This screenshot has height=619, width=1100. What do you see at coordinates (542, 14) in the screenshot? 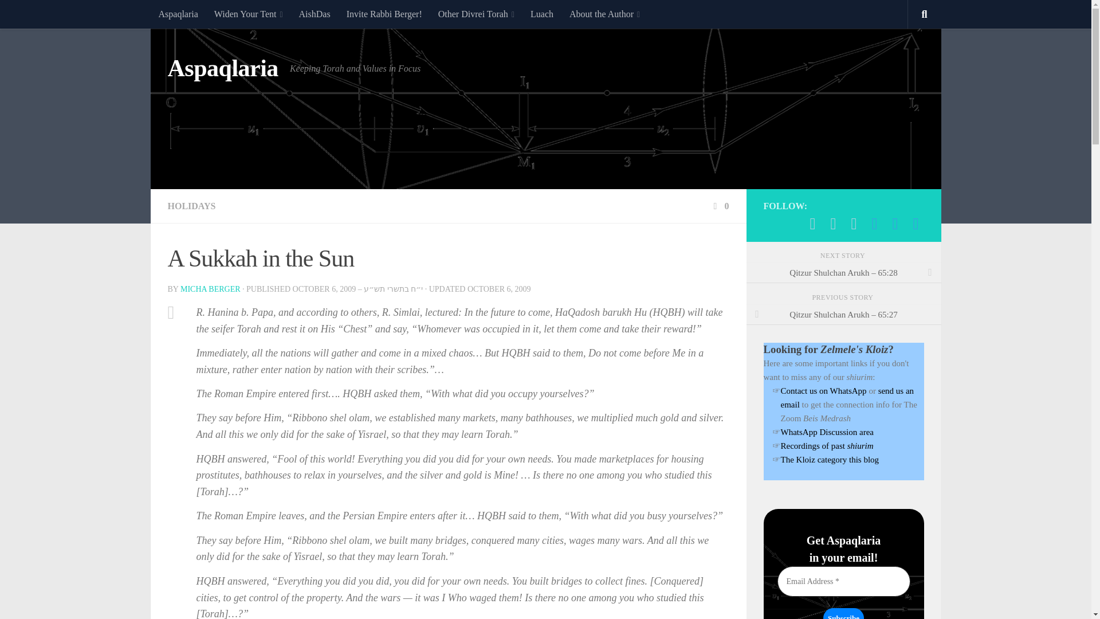
I see `Luach` at bounding box center [542, 14].